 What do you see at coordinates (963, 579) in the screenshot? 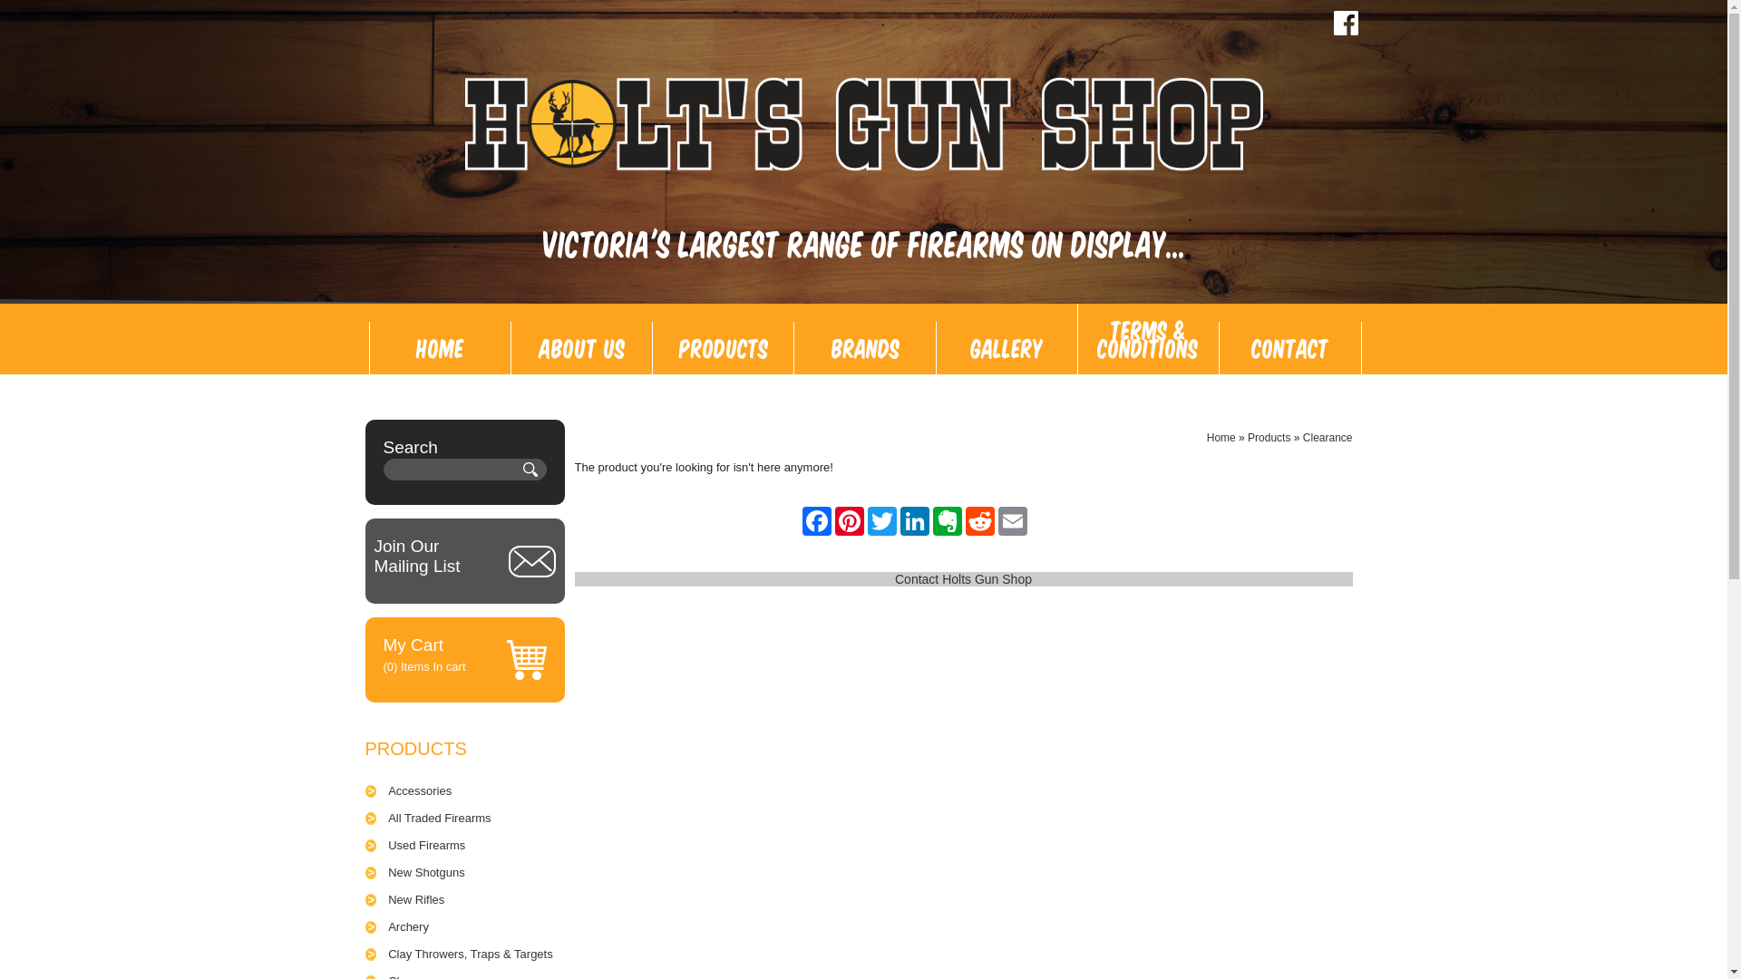
I see `Contact Holts Gun Shop` at bounding box center [963, 579].